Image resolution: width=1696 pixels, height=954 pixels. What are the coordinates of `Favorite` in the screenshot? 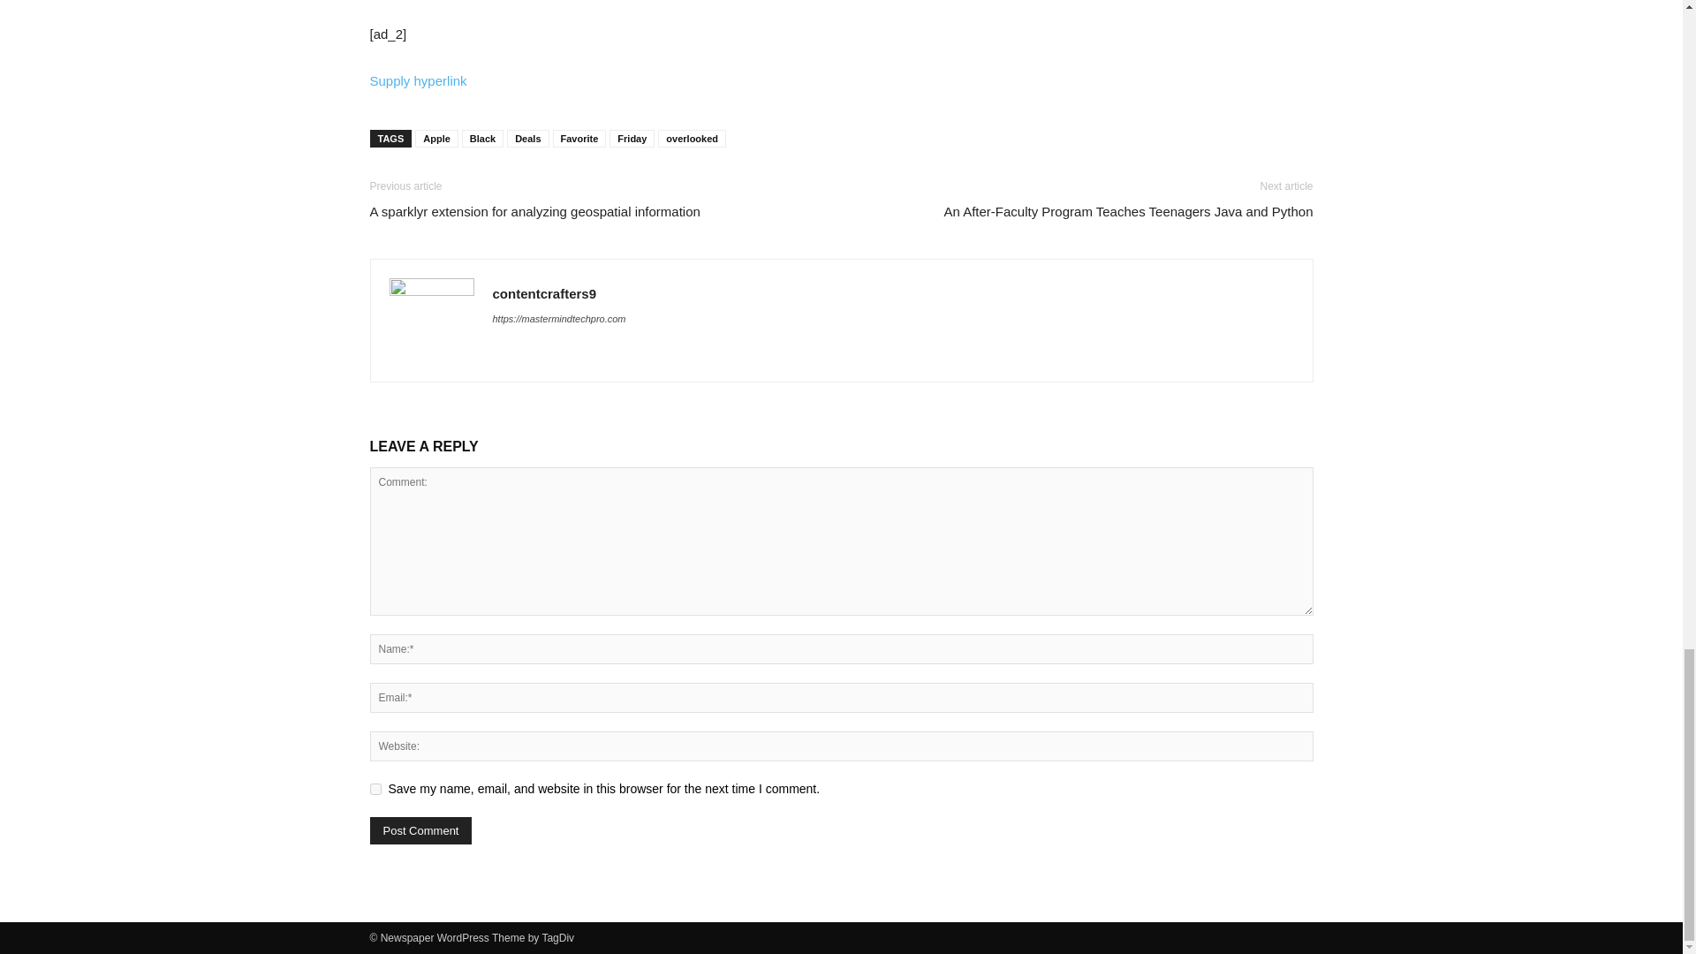 It's located at (579, 138).